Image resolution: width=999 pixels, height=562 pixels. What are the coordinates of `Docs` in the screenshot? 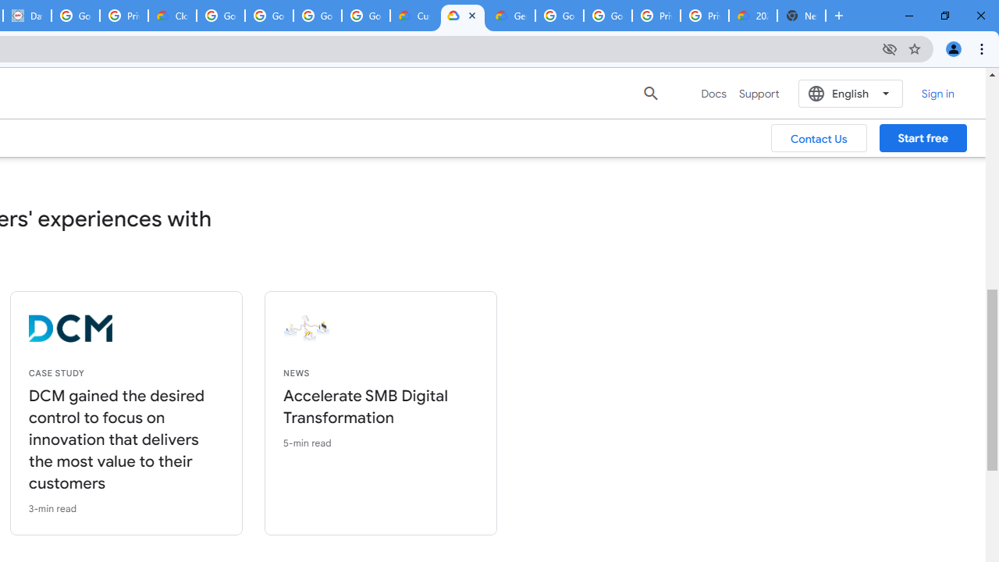 It's located at (713, 94).